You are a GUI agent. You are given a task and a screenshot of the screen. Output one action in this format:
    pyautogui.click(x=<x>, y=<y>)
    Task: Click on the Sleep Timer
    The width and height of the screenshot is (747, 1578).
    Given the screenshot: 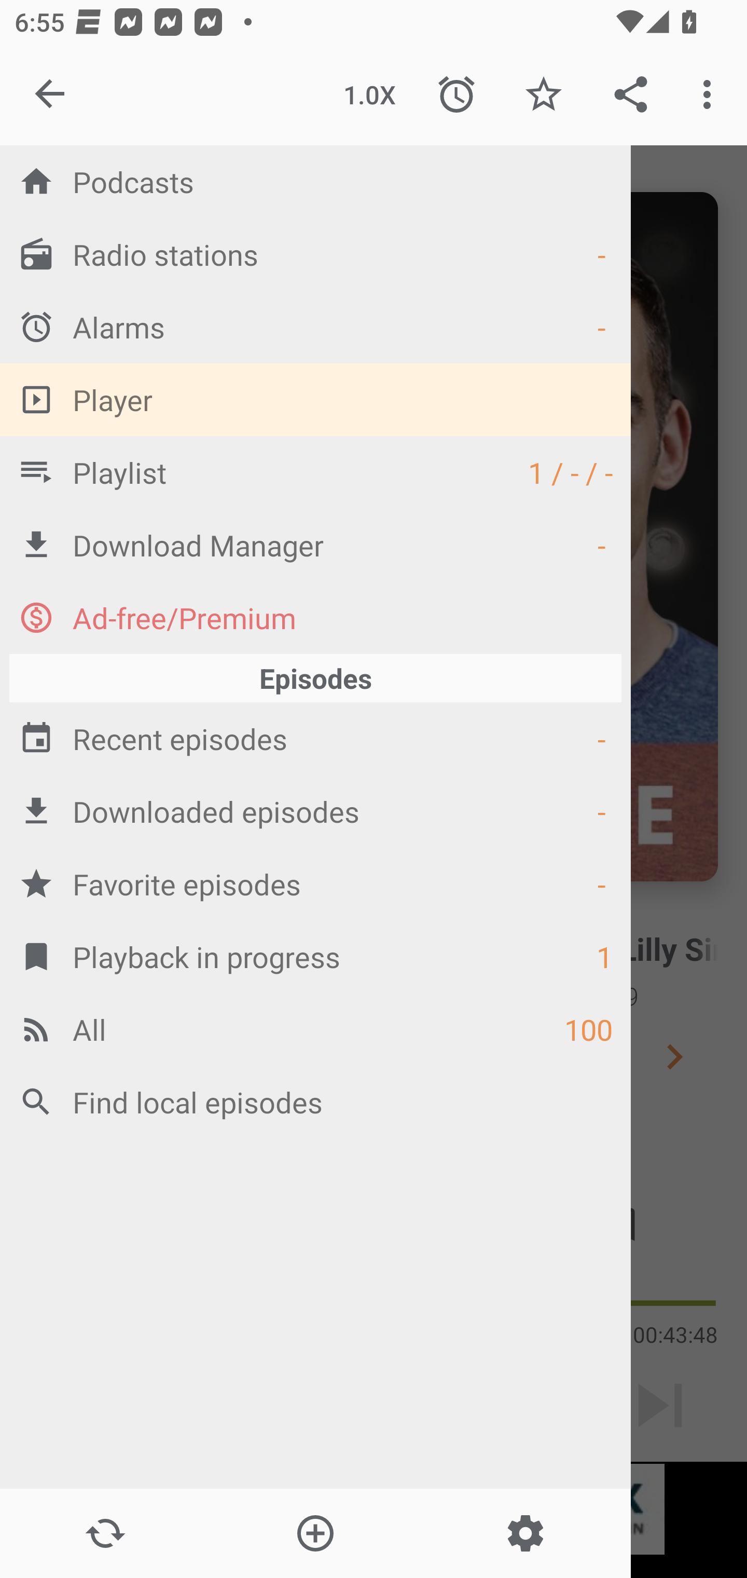 What is the action you would take?
    pyautogui.click(x=457, y=94)
    